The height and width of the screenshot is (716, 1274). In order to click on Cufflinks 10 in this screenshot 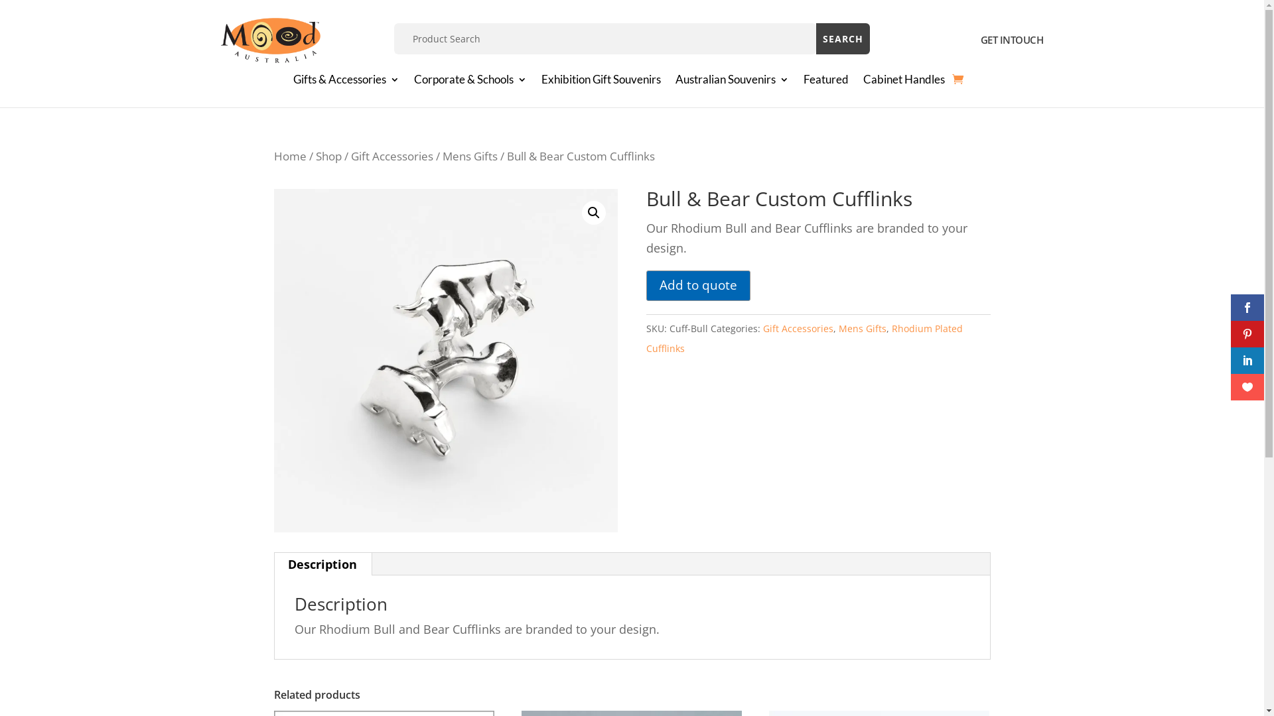, I will do `click(445, 360)`.